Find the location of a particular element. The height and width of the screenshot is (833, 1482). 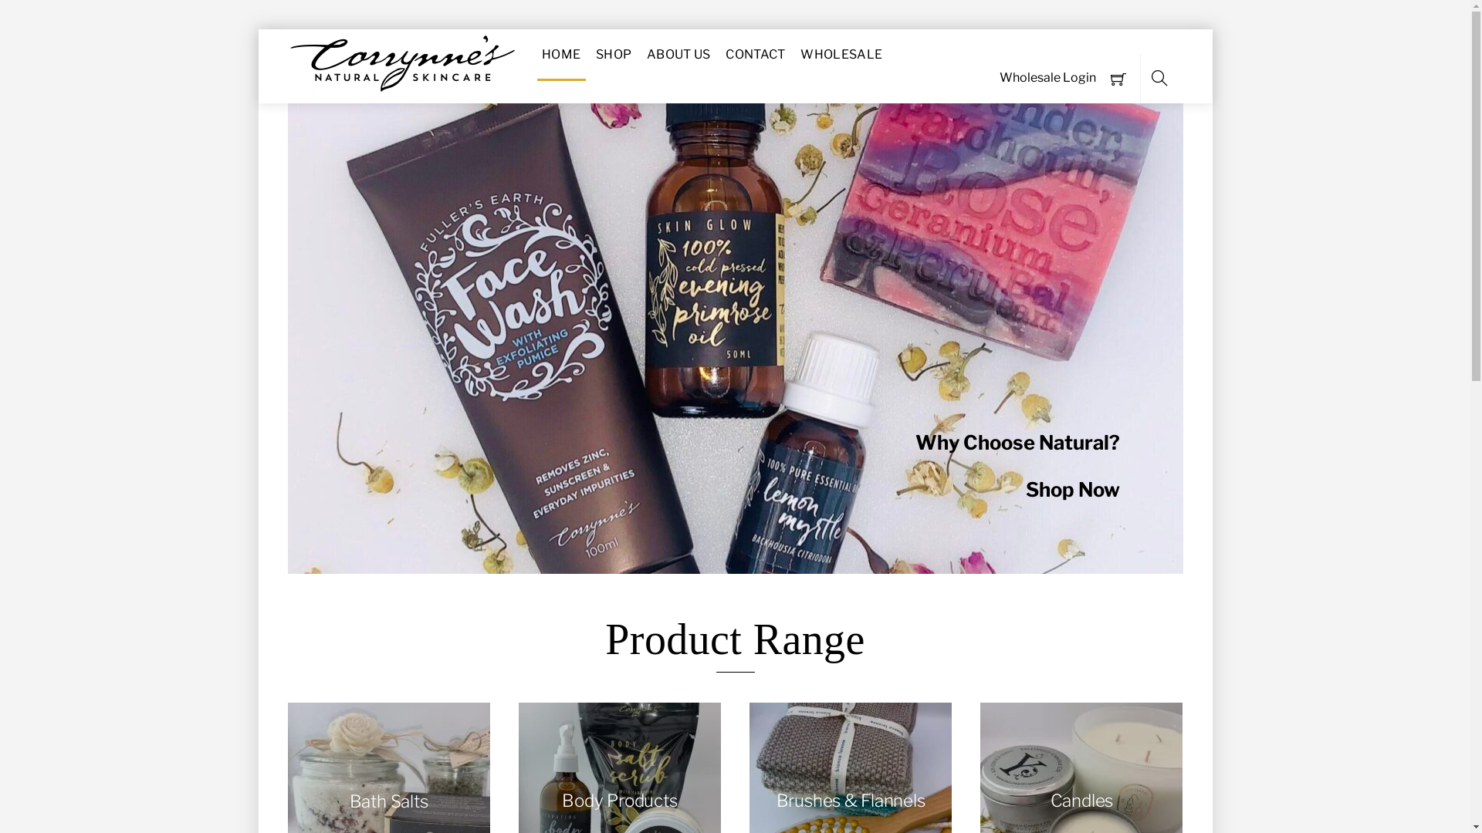

Bath Salts is located at coordinates (388, 804).